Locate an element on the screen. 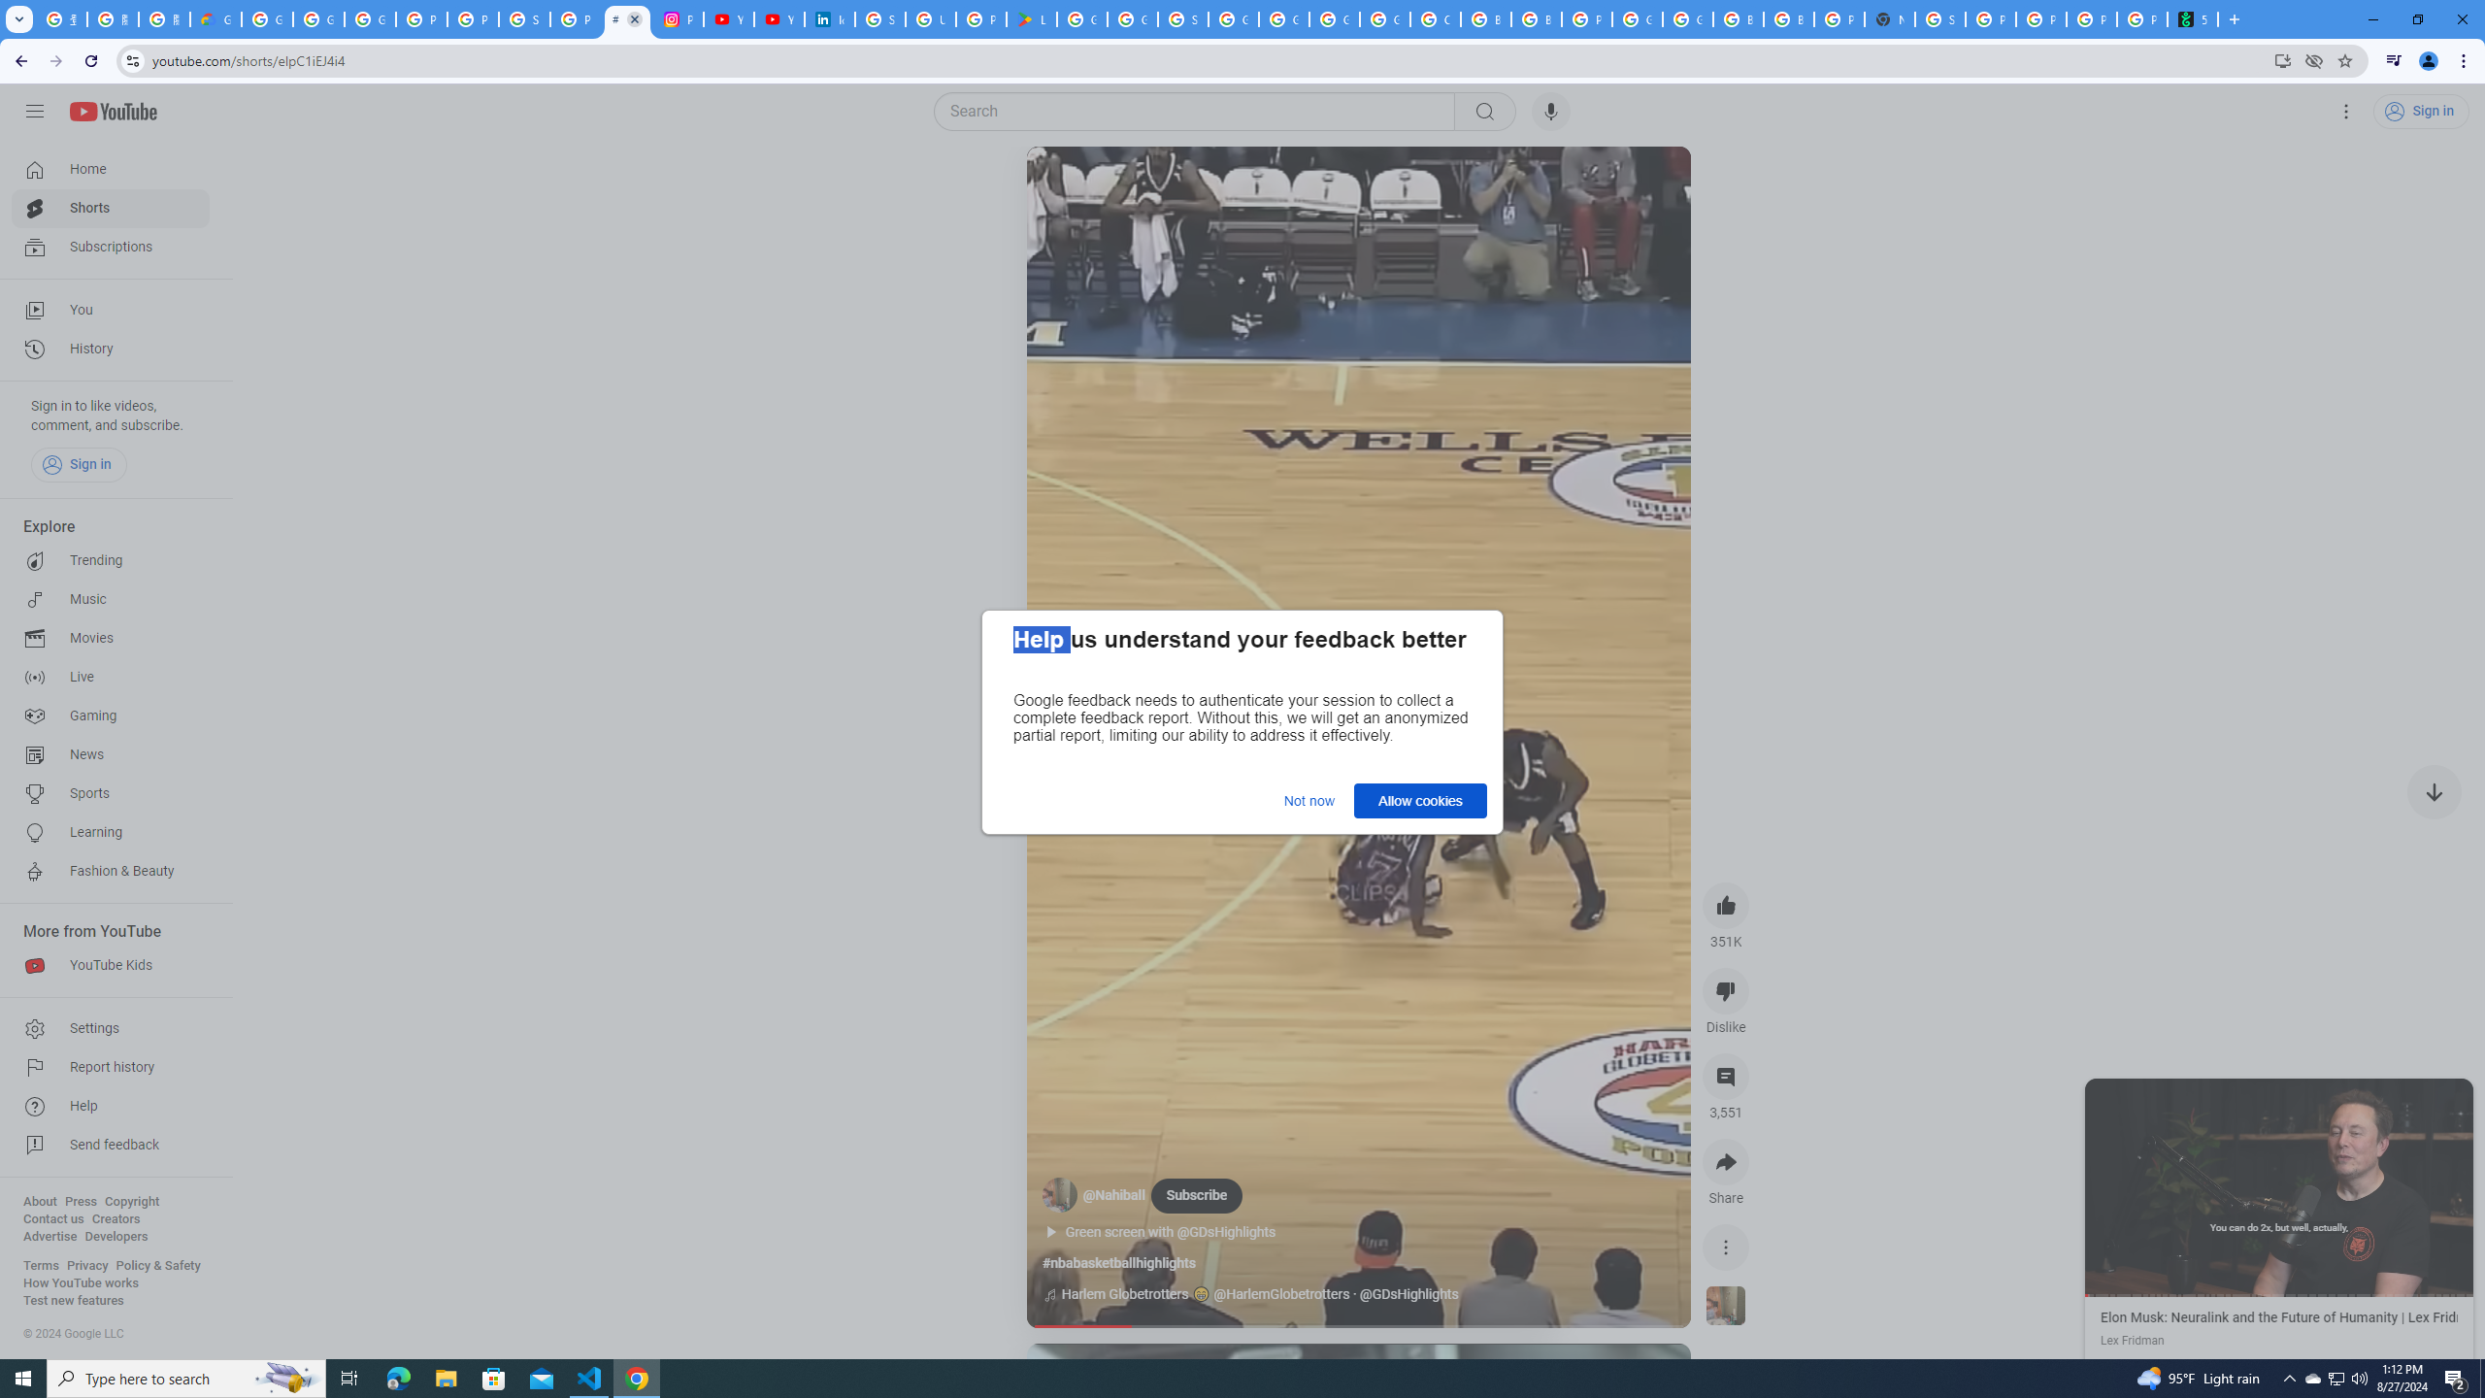 The image size is (2485, 1398). Sign in - Google Accounts is located at coordinates (880, 19).